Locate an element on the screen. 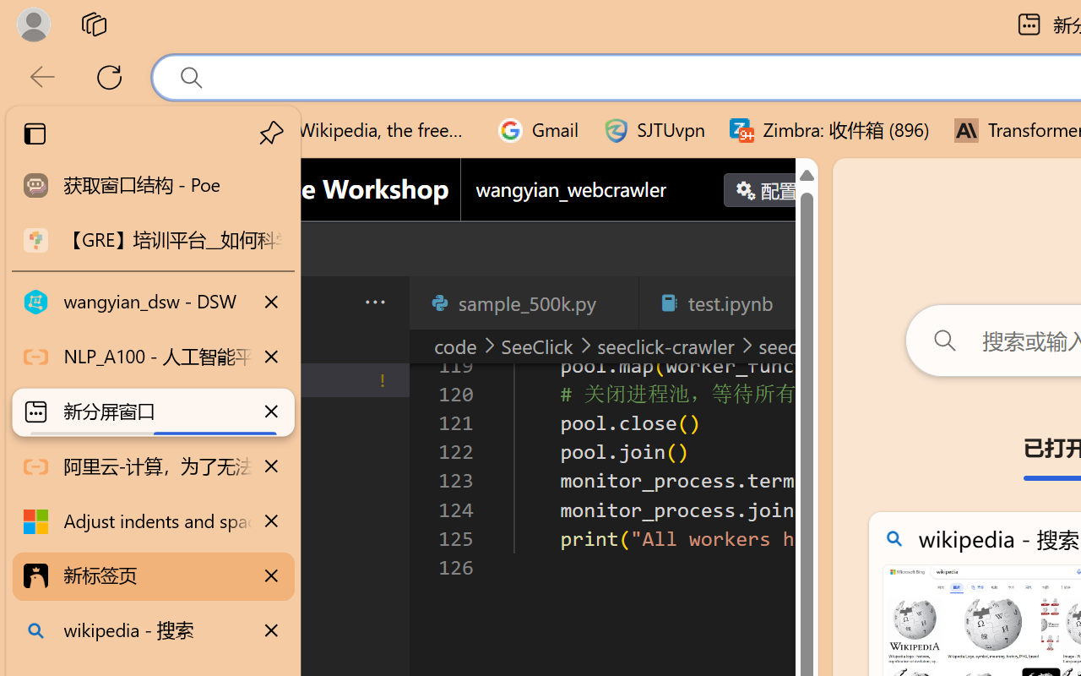 Image resolution: width=1081 pixels, height=676 pixels. Wikipedia, the free encyclopedia is located at coordinates (369, 130).